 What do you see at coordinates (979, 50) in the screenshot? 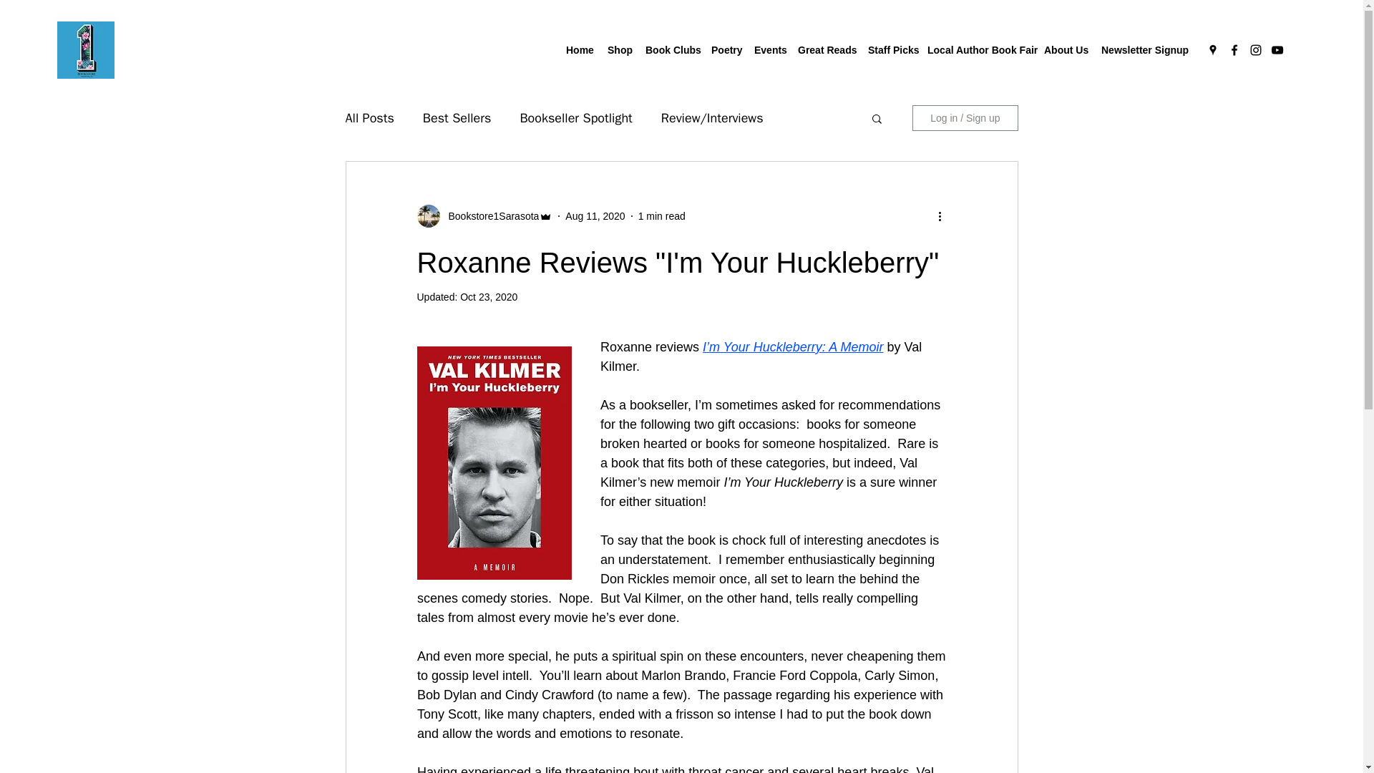
I see `Local Author Book Fair` at bounding box center [979, 50].